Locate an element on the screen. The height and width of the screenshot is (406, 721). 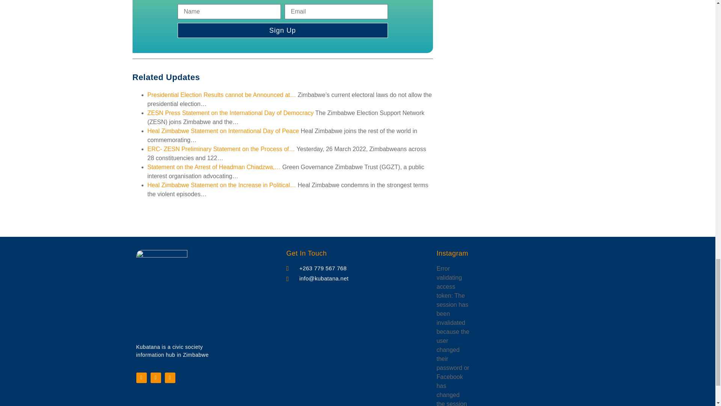
ZESN Press Statement on the International Day of Democracy is located at coordinates (230, 113).